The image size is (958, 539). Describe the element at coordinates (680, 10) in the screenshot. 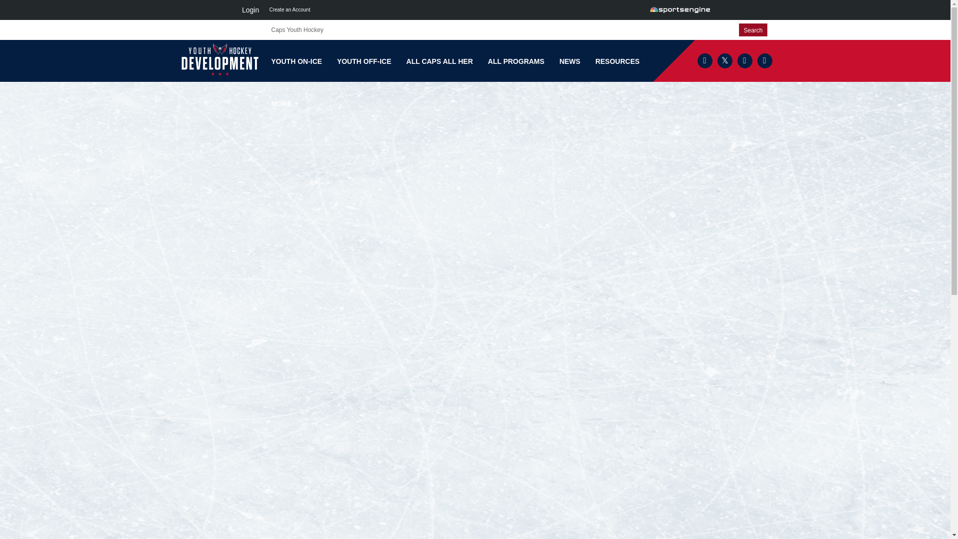

I see `SportsEngine` at that location.